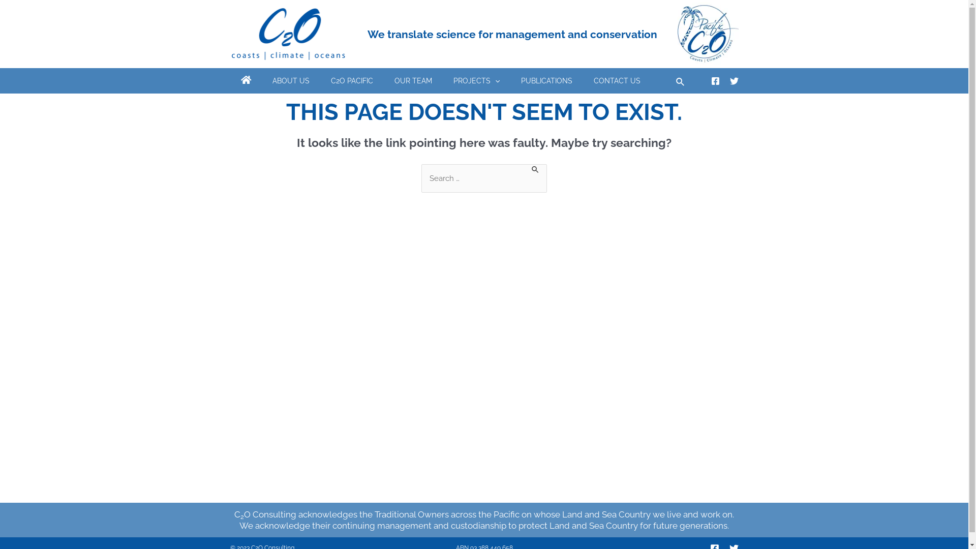 This screenshot has height=549, width=976. I want to click on PROJECTS, so click(476, 81).